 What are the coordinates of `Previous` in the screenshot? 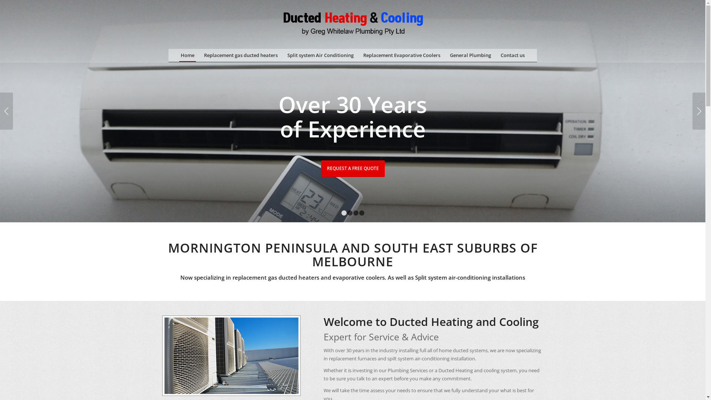 It's located at (7, 111).